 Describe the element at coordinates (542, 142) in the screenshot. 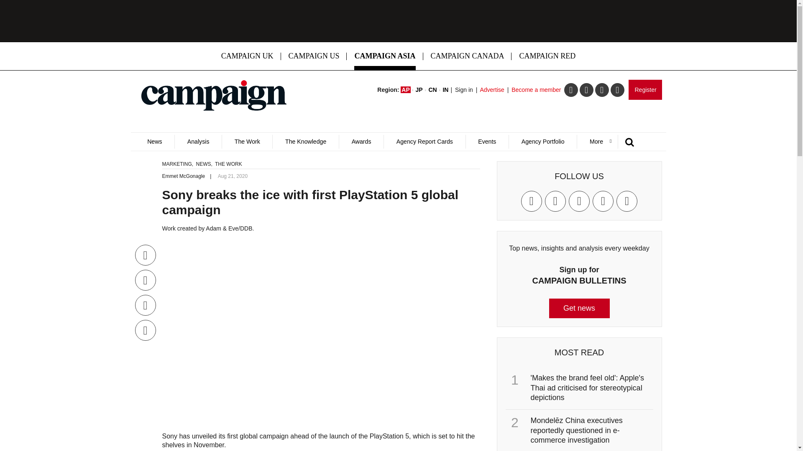

I see `Agency Portfolio` at that location.